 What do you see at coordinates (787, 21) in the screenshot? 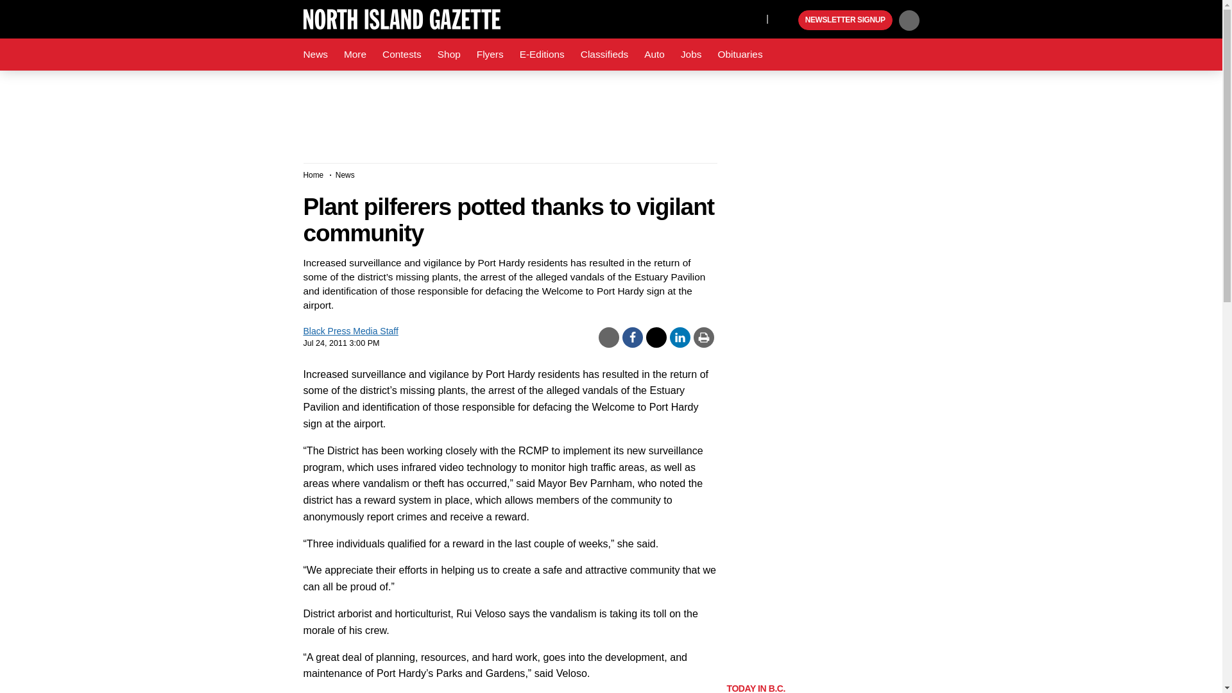
I see `Play` at bounding box center [787, 21].